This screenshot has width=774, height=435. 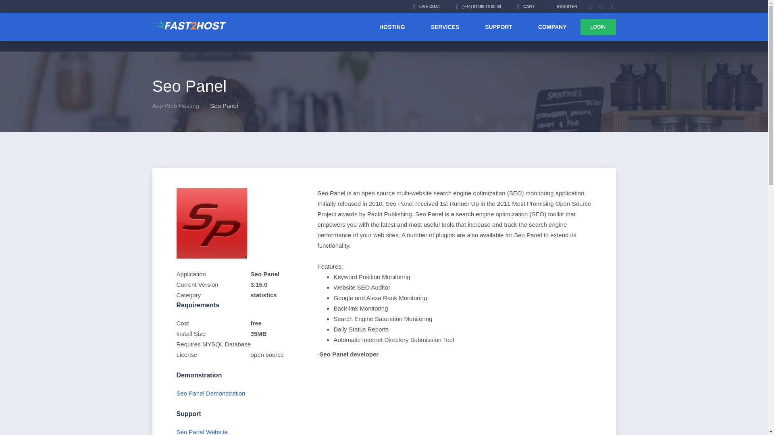 I want to click on COMPANY, so click(x=552, y=27).